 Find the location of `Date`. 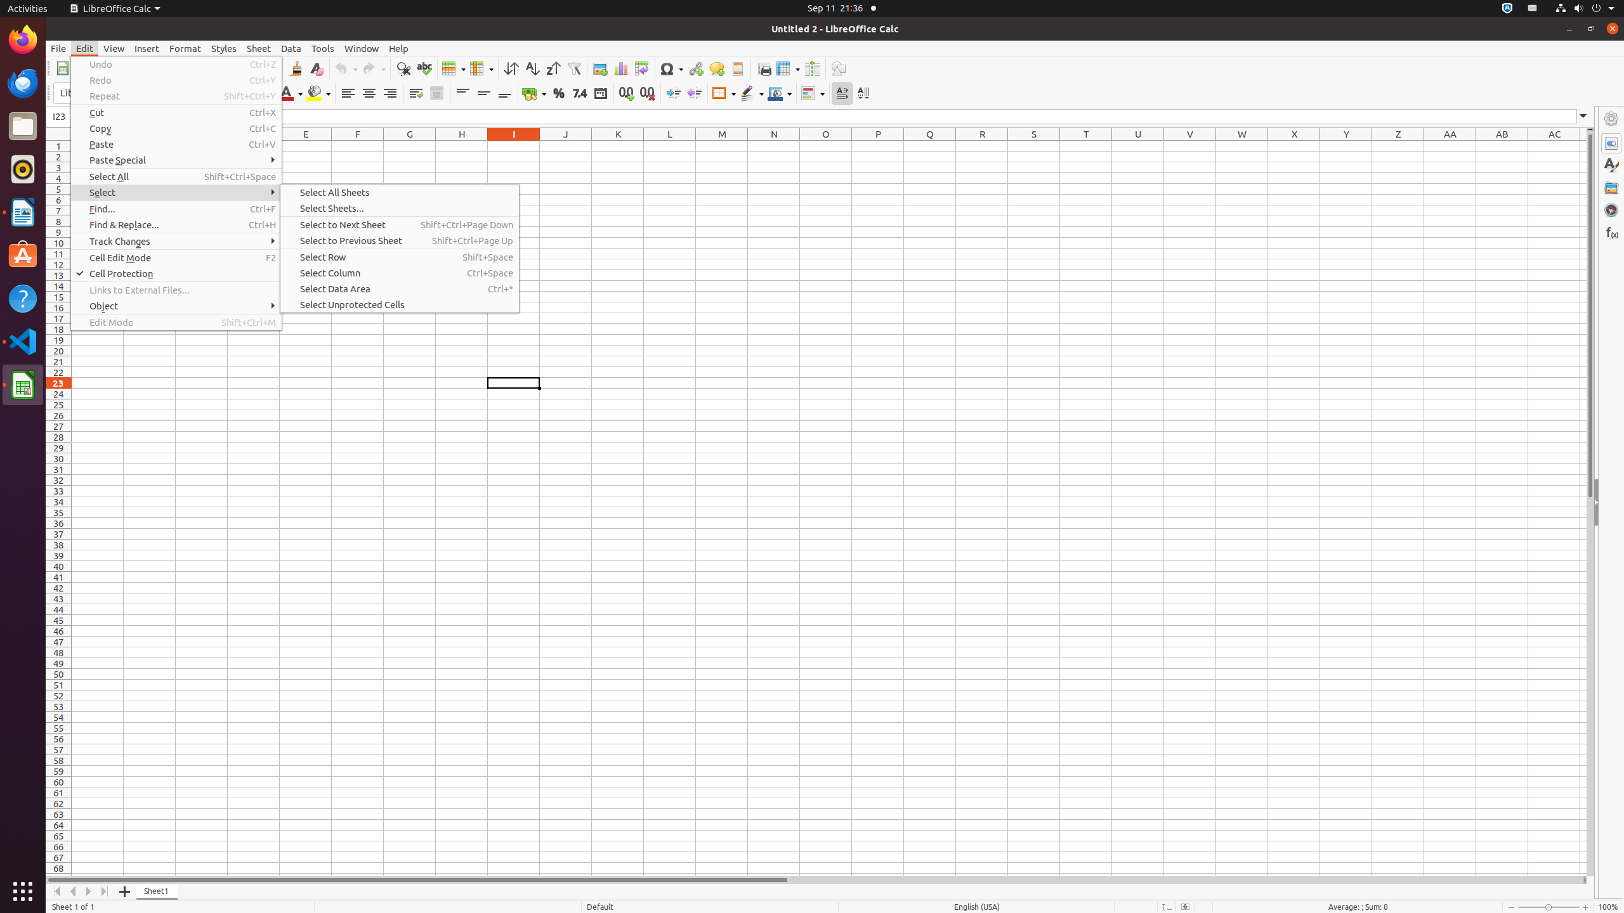

Date is located at coordinates (600, 94).